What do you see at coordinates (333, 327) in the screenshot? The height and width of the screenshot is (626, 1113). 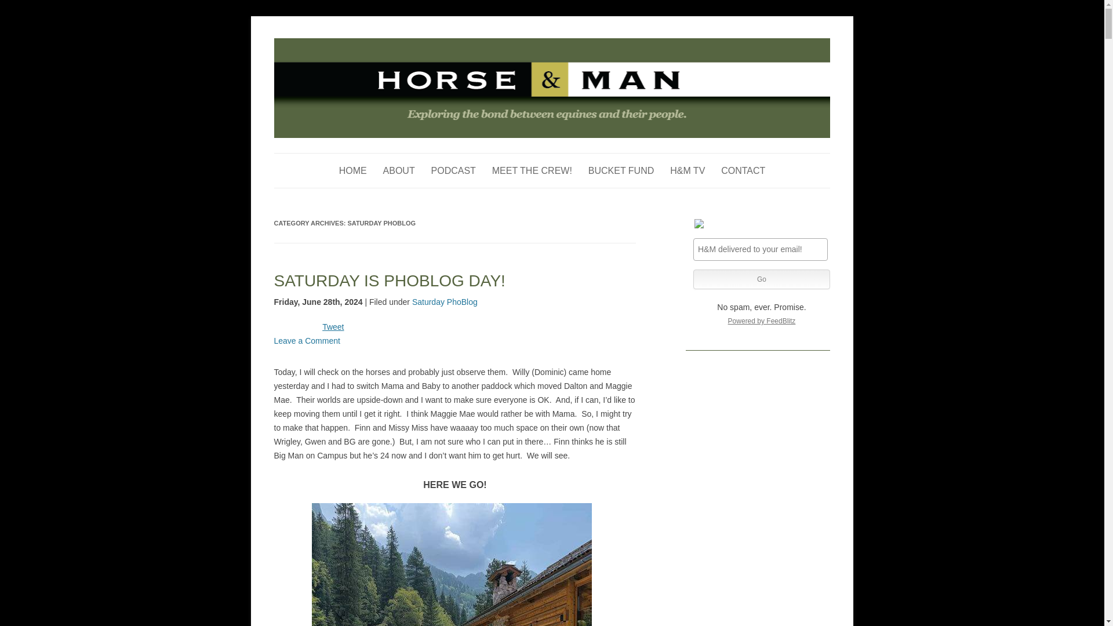 I see `Tweet` at bounding box center [333, 327].